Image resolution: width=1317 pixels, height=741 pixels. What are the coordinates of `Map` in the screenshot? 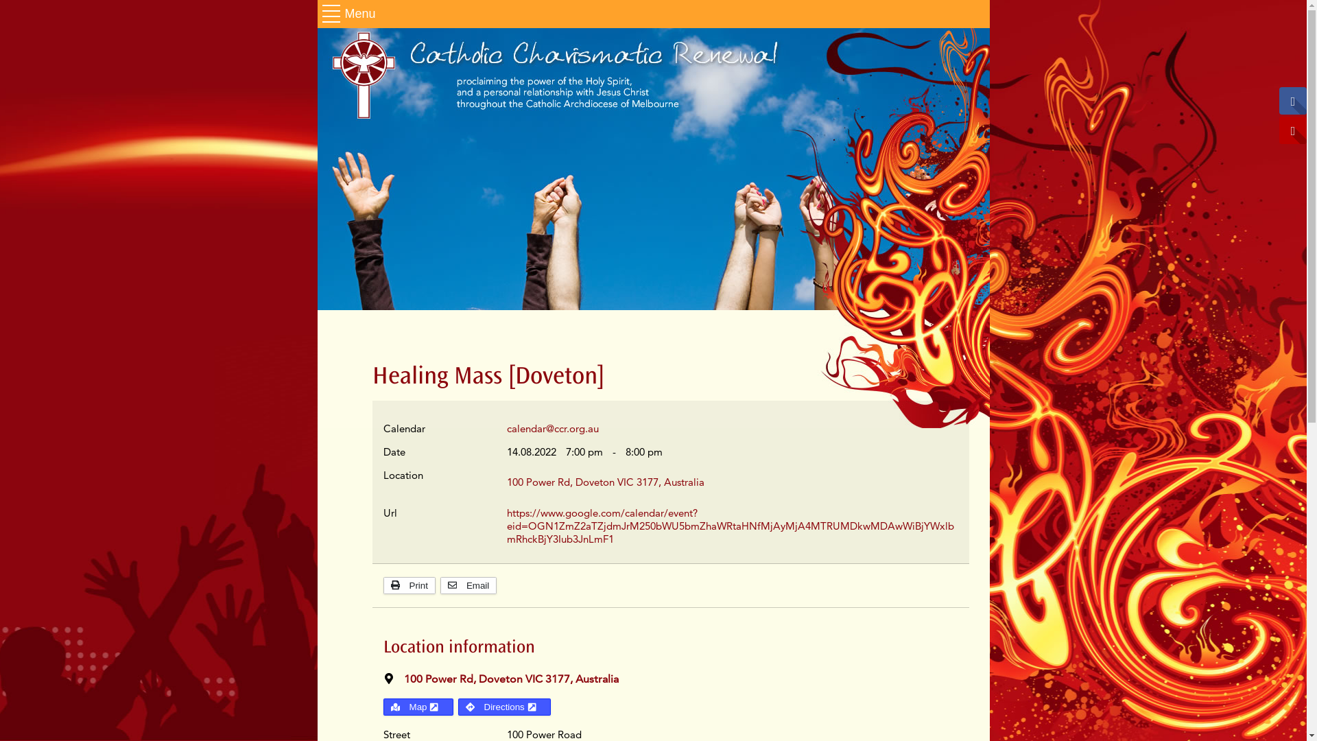 It's located at (418, 707).